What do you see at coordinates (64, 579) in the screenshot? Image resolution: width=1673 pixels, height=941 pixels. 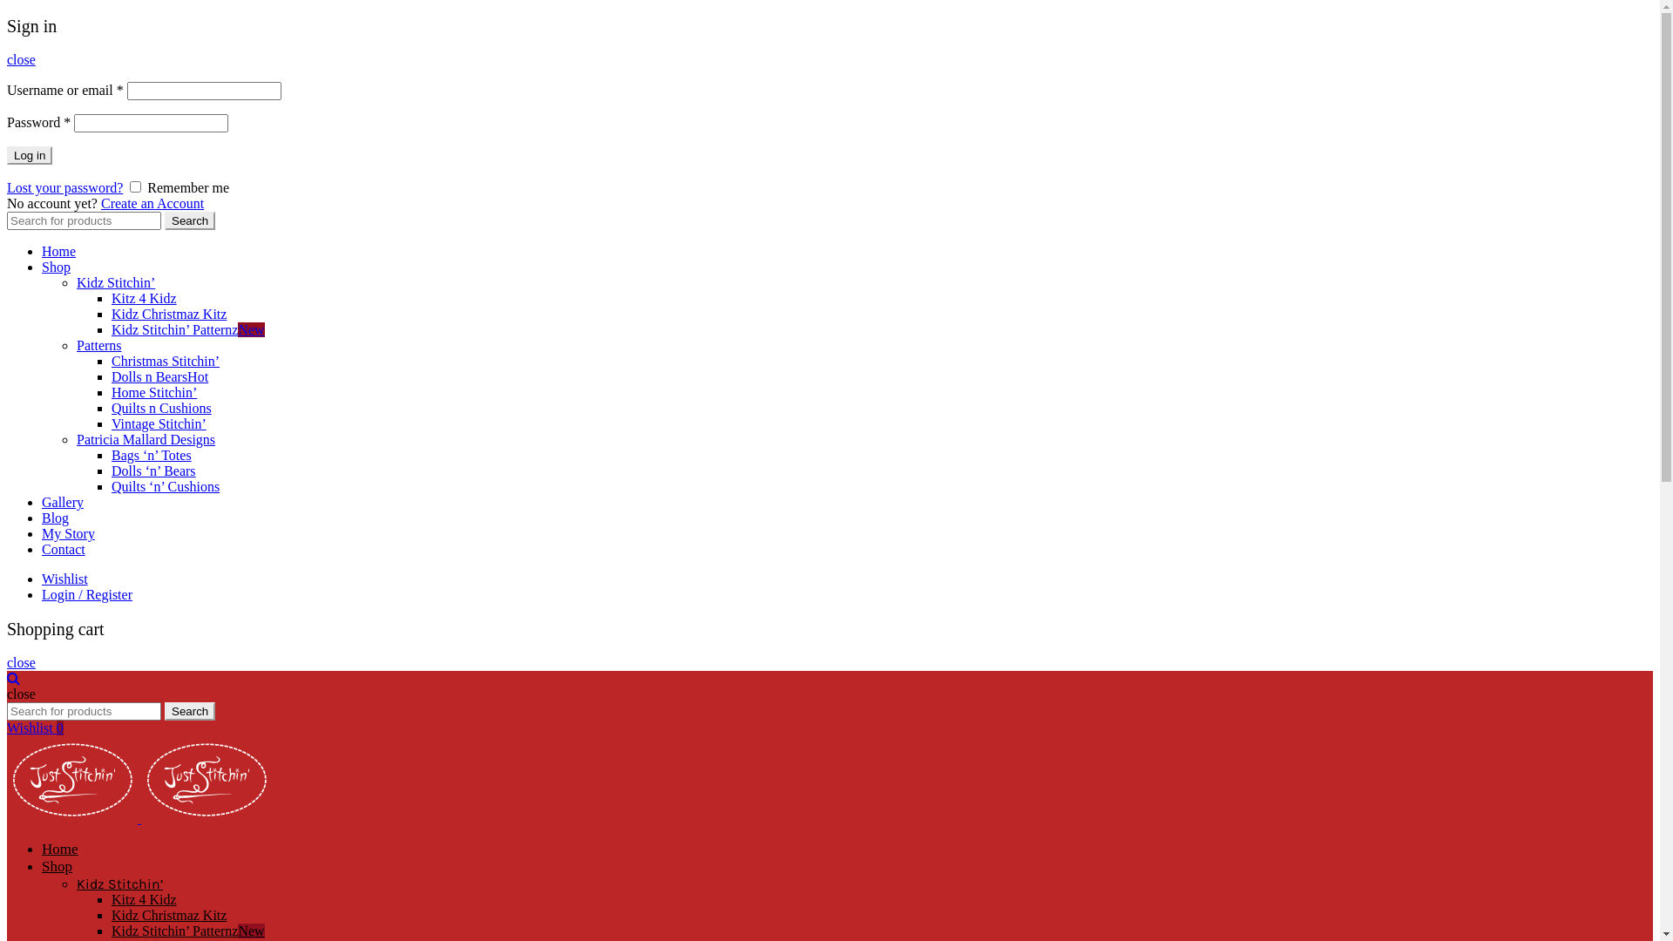 I see `Wishlist` at bounding box center [64, 579].